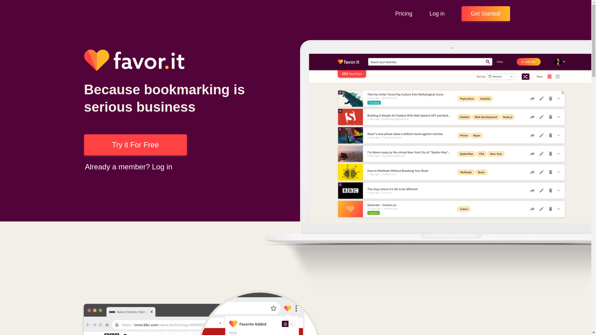  Describe the element at coordinates (162, 166) in the screenshot. I see `Log in` at that location.